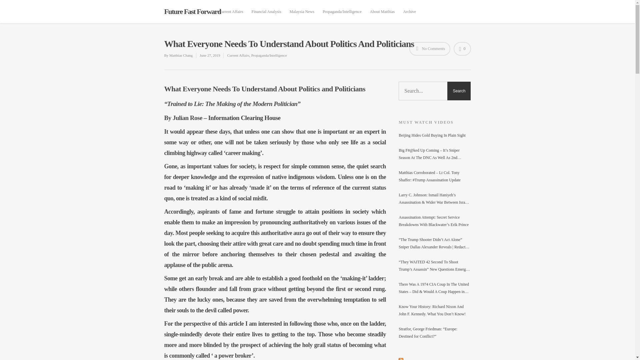 The width and height of the screenshot is (640, 360). Describe the element at coordinates (435, 135) in the screenshot. I see `Beijing Hides Gold Buying In Plain Sight` at that location.